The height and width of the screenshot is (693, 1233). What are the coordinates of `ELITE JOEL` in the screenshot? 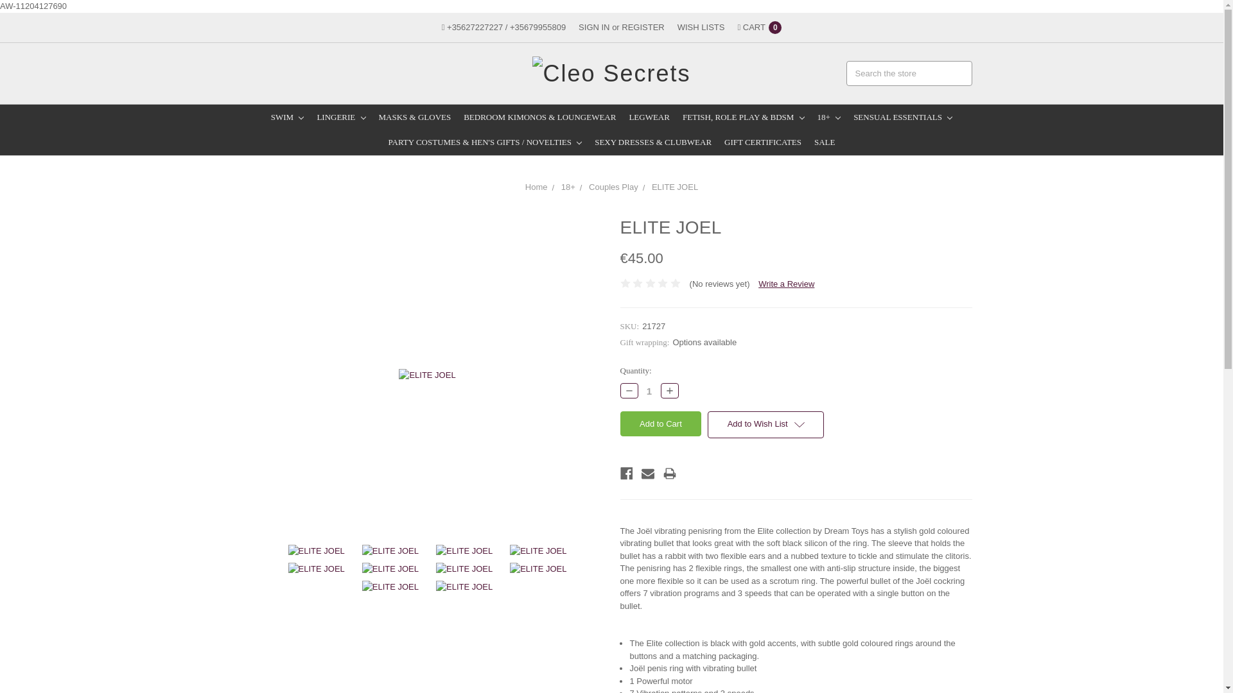 It's located at (464, 586).